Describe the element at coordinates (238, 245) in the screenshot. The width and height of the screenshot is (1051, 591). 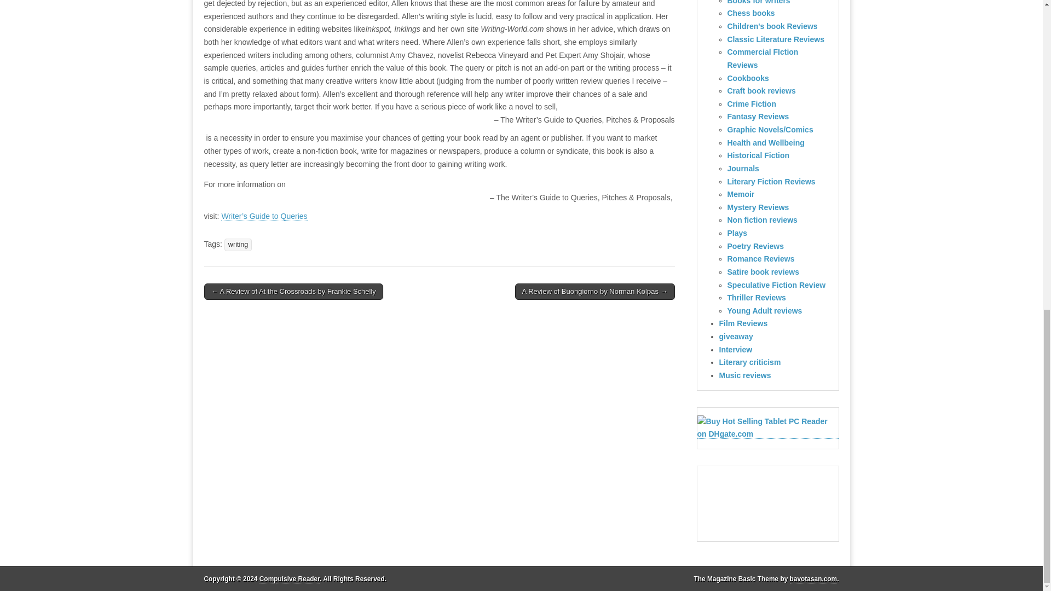
I see `writing` at that location.